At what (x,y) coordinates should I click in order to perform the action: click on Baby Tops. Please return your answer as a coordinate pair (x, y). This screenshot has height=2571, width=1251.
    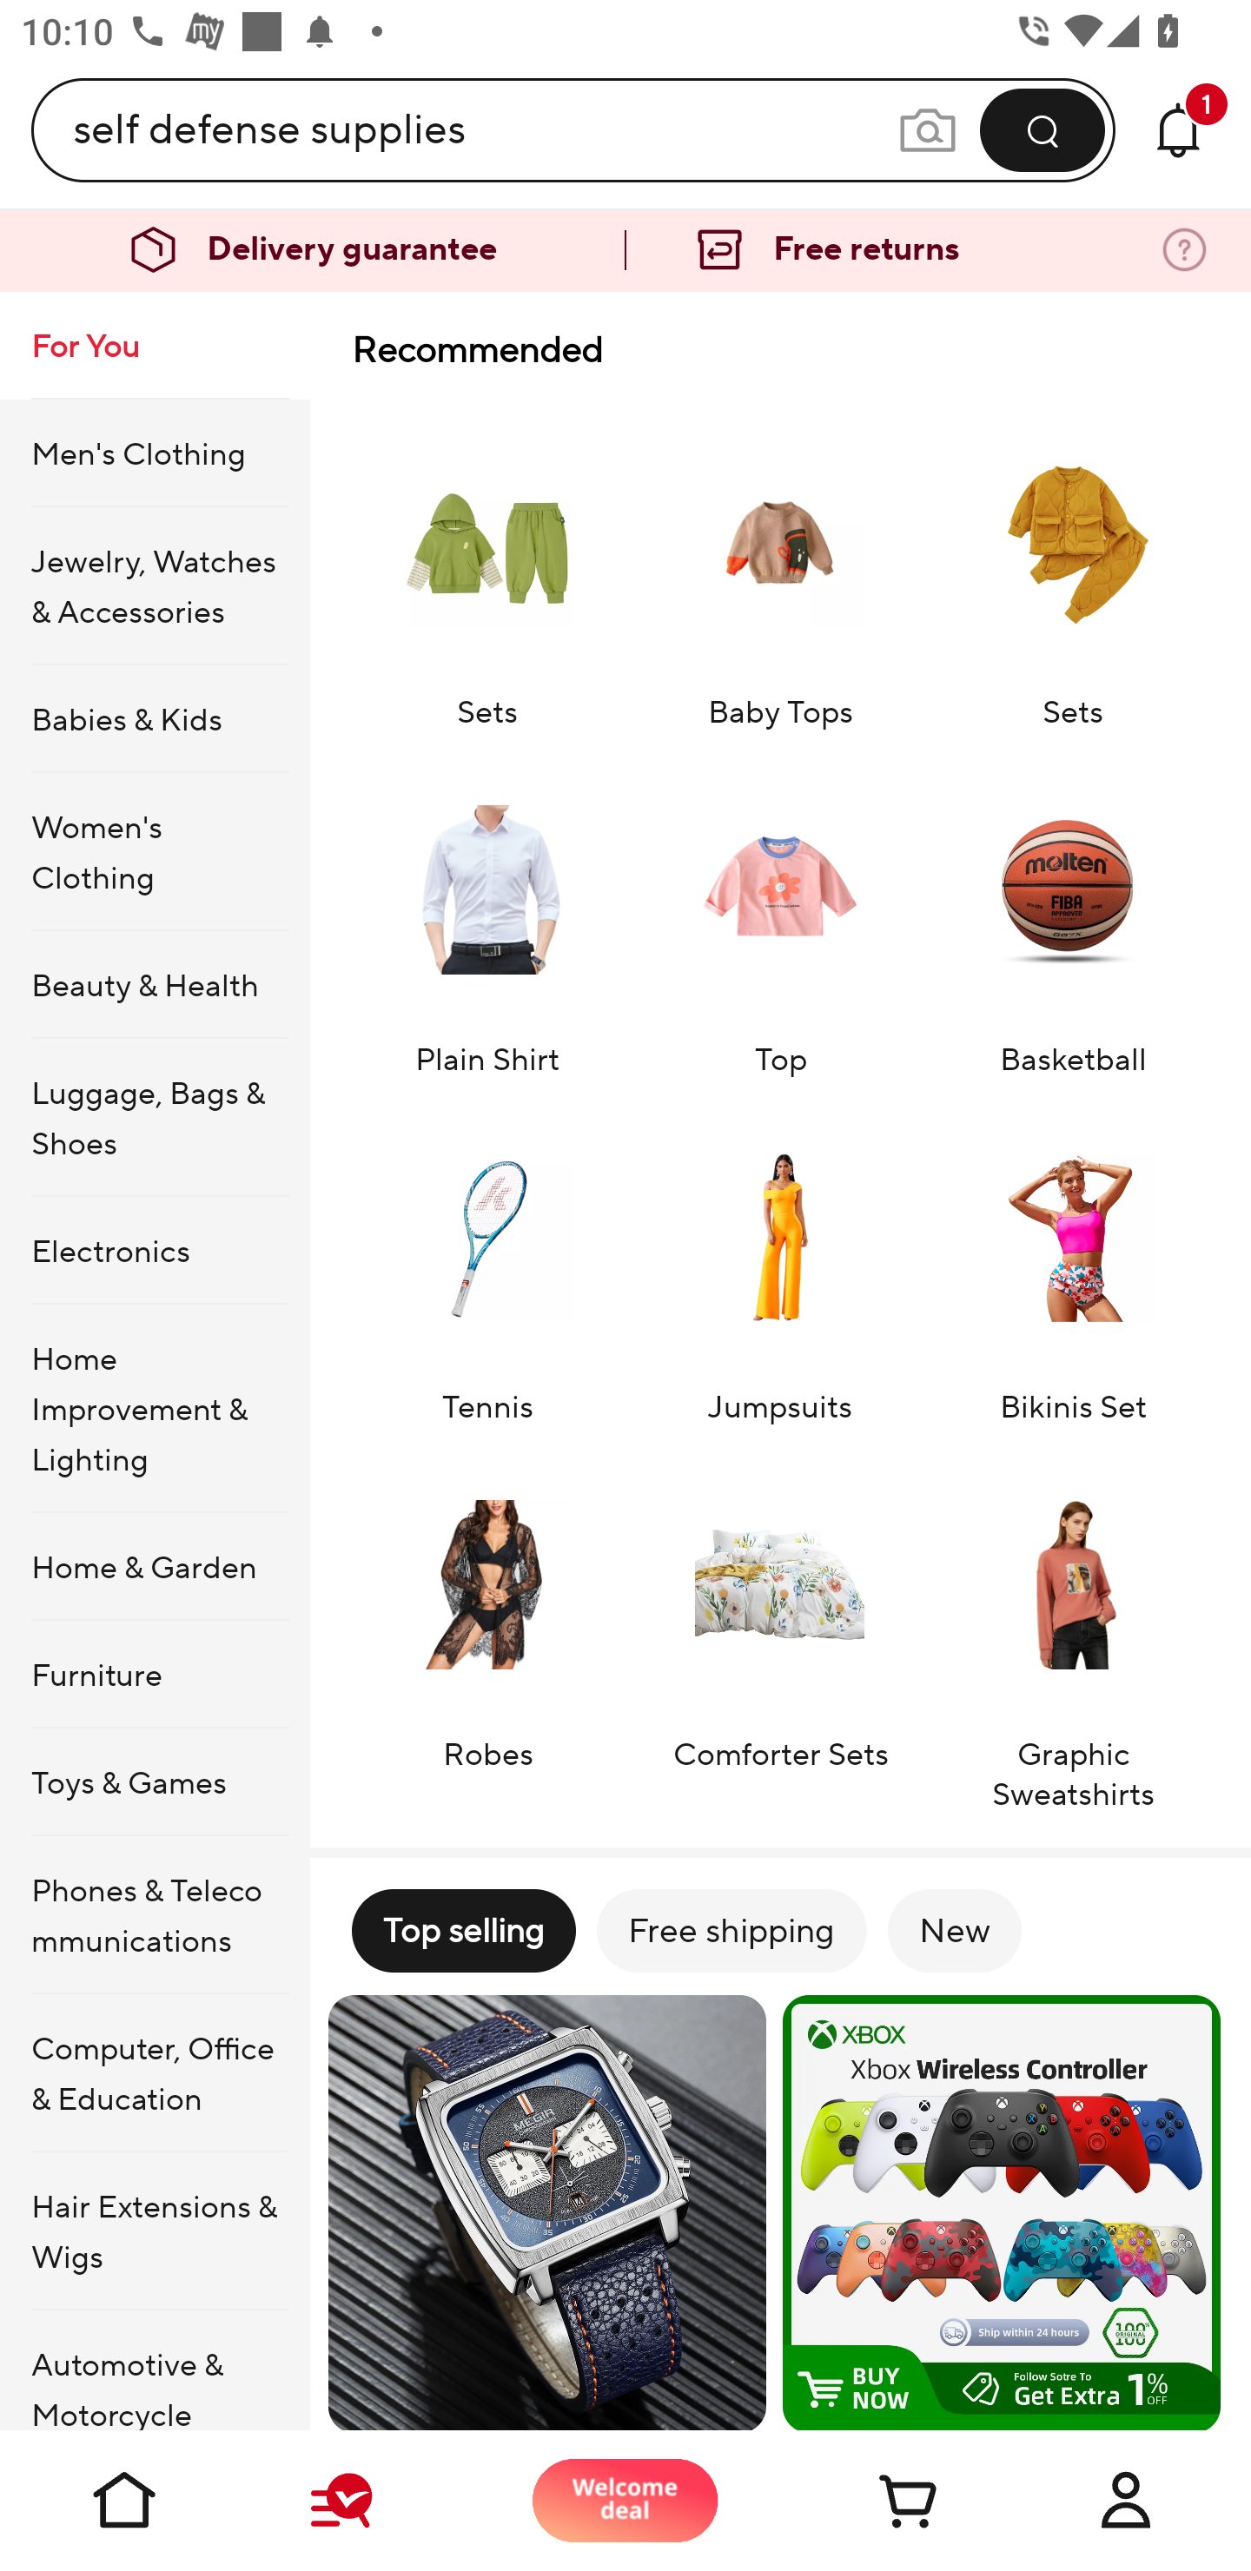
    Looking at the image, I should click on (780, 569).